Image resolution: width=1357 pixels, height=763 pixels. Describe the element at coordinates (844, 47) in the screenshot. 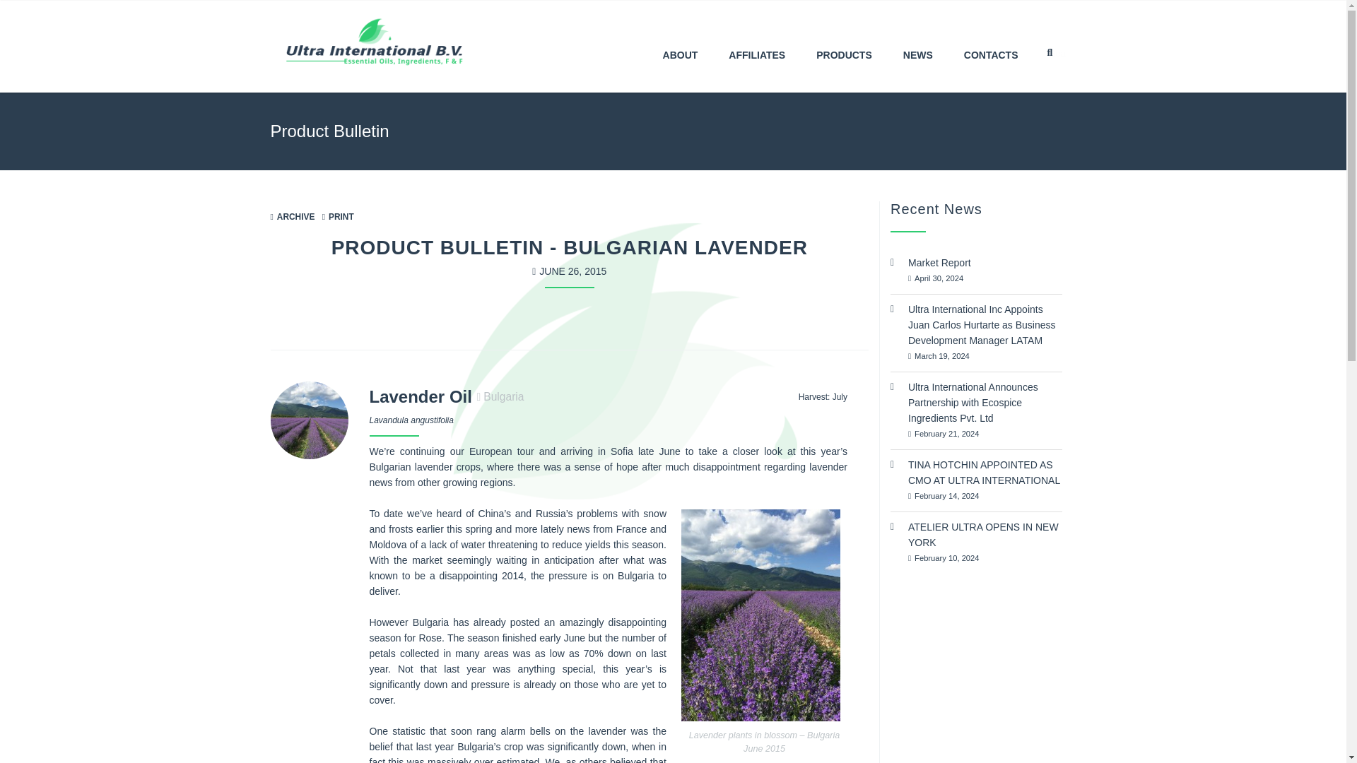

I see `AFFILIATES` at that location.